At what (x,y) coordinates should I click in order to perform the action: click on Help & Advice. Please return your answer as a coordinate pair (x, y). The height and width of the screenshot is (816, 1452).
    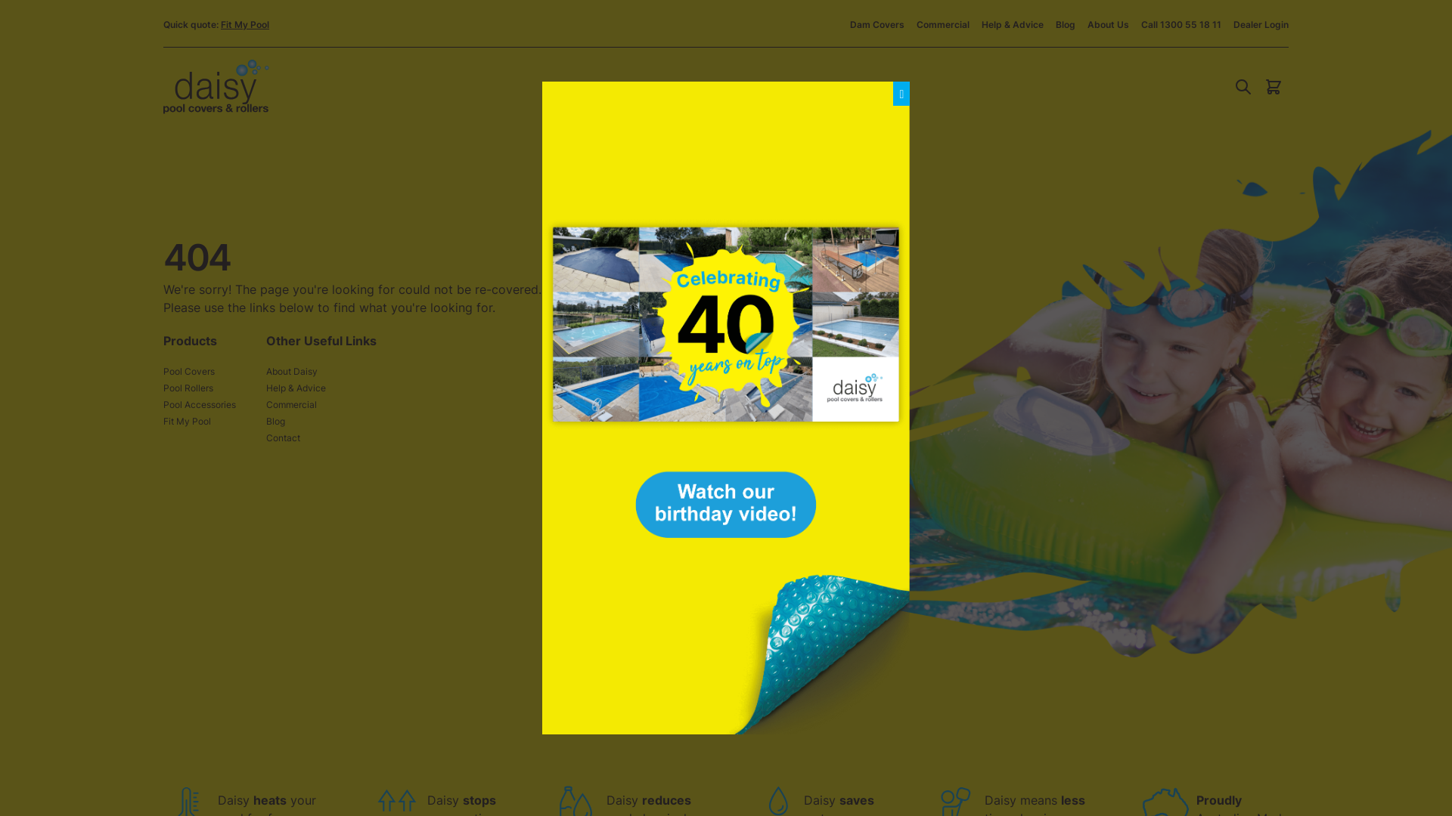
    Looking at the image, I should click on (1013, 24).